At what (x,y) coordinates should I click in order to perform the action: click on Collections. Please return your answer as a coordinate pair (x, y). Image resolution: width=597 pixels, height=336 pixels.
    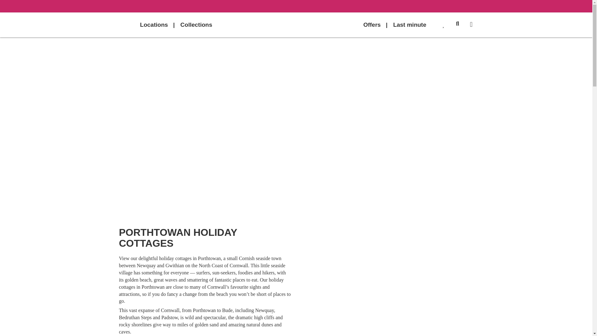
    Looking at the image, I should click on (196, 24).